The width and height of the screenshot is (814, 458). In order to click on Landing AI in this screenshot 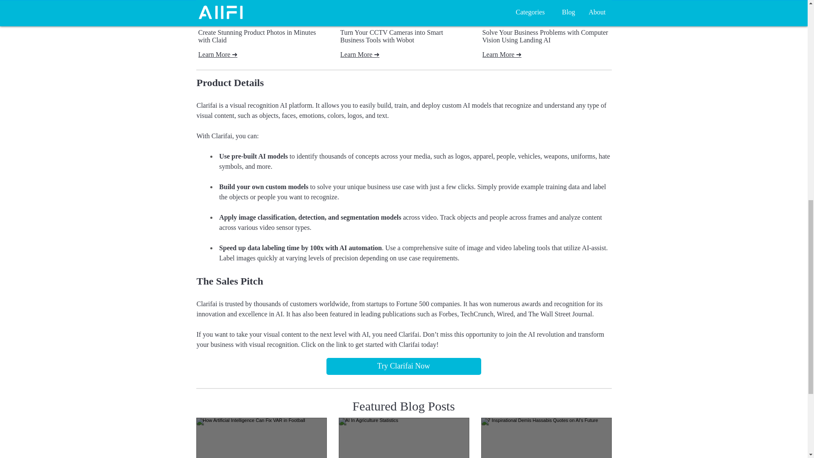, I will do `click(546, 19)`.